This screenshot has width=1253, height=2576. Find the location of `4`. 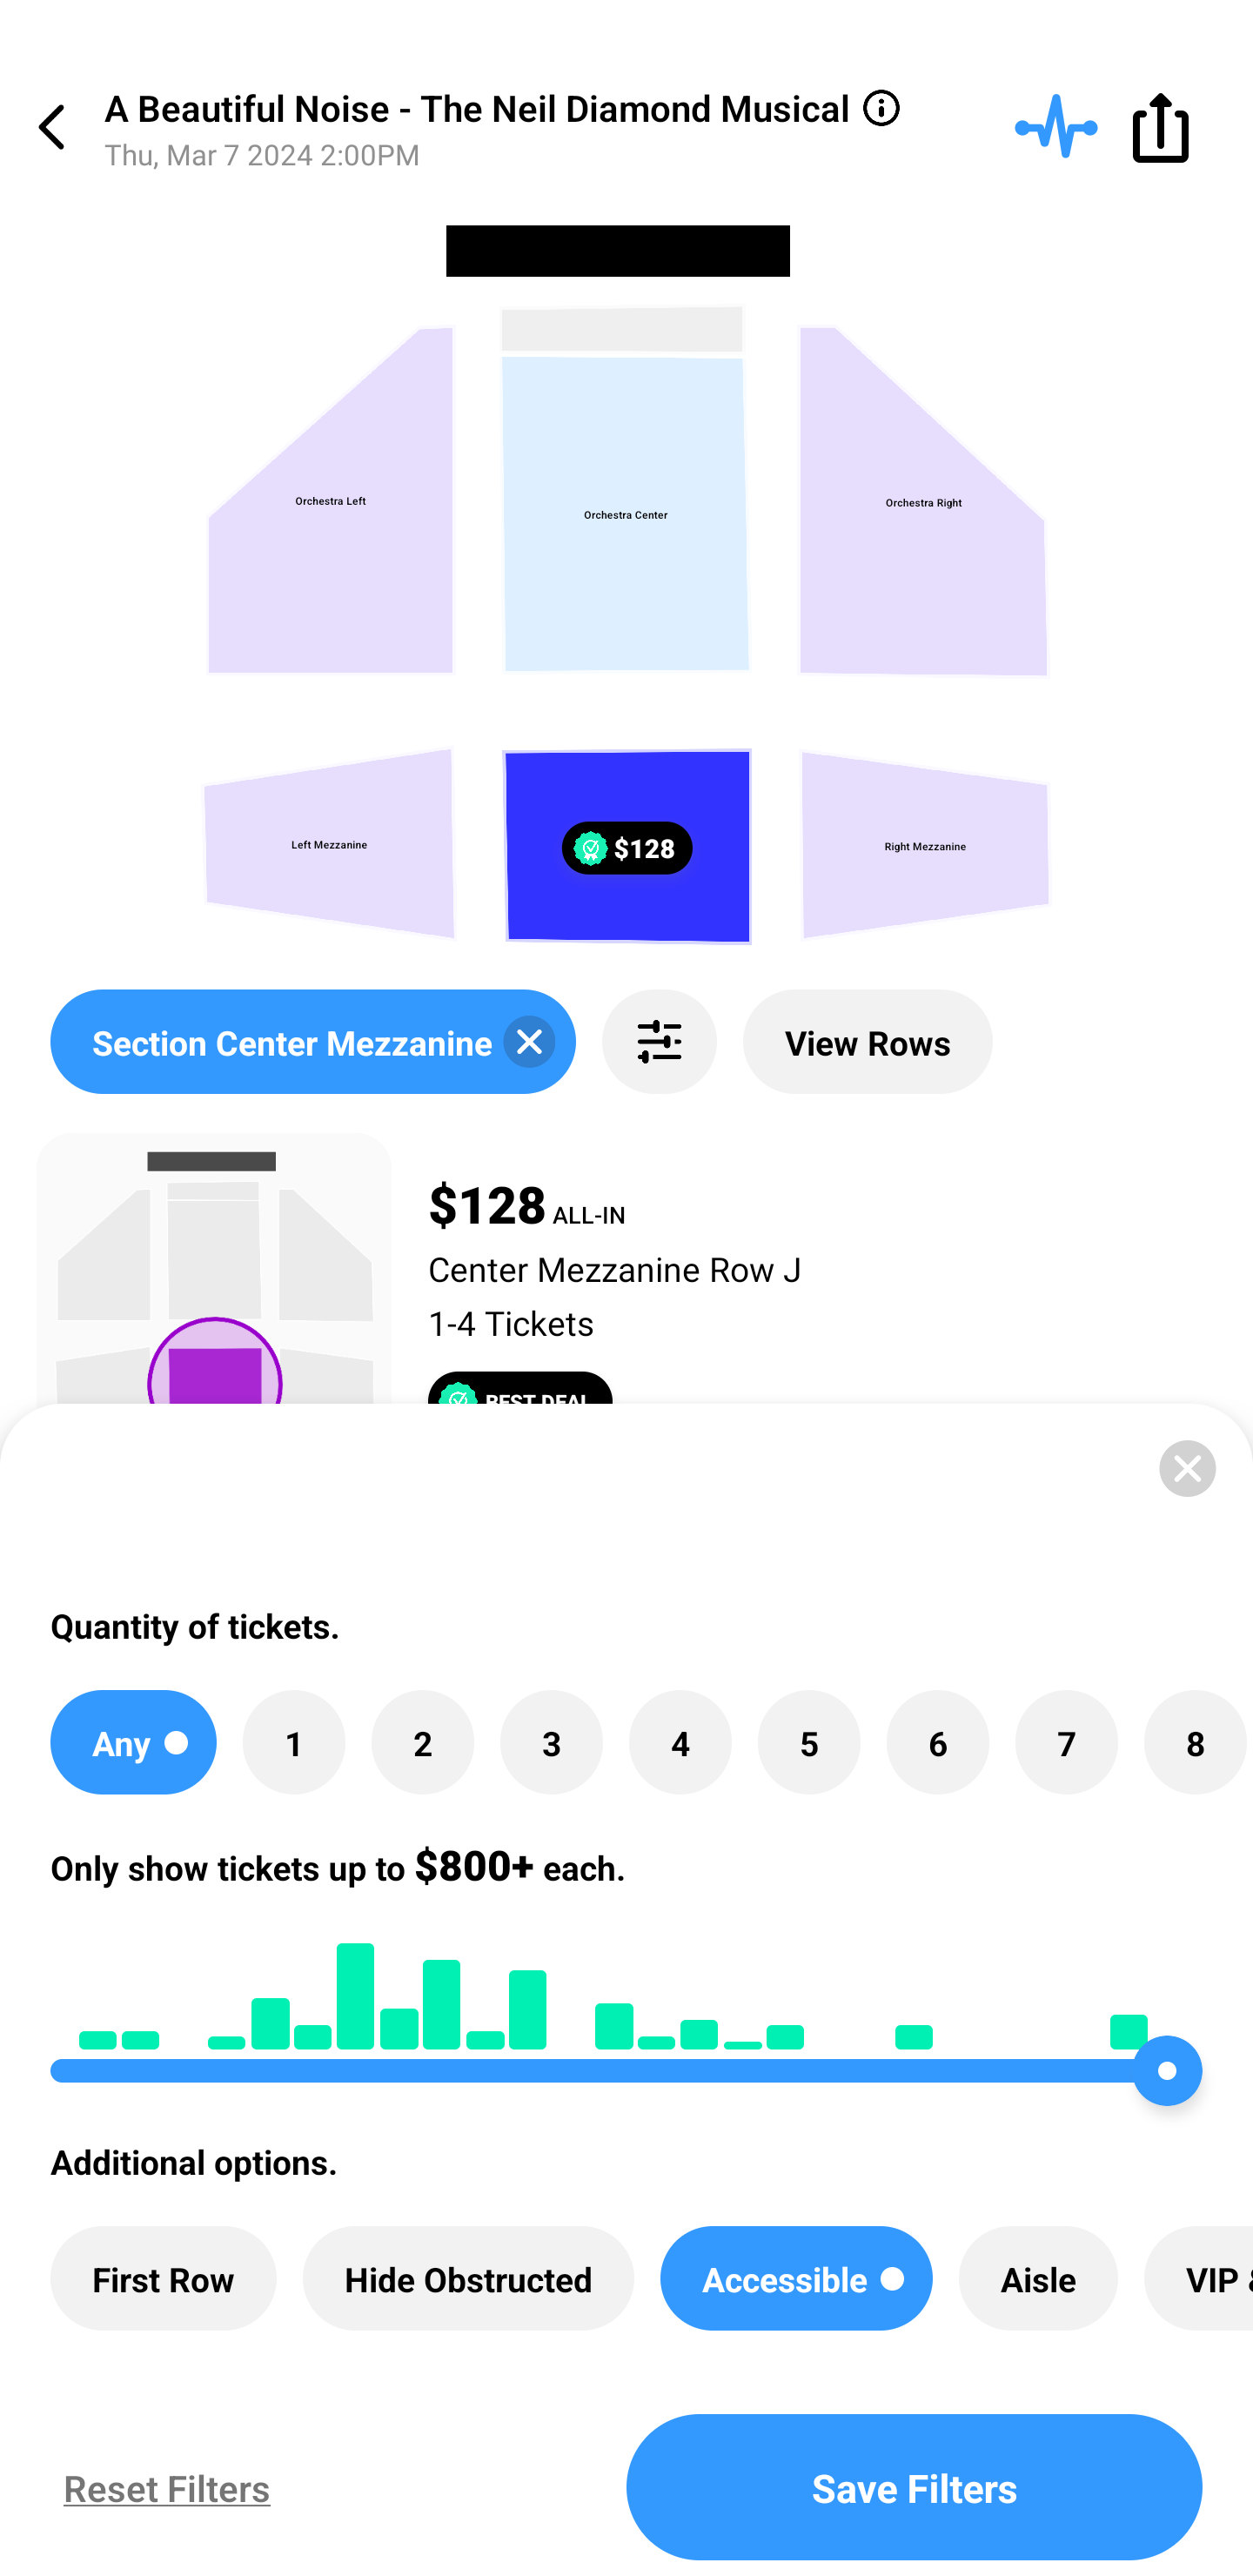

4 is located at coordinates (680, 1742).